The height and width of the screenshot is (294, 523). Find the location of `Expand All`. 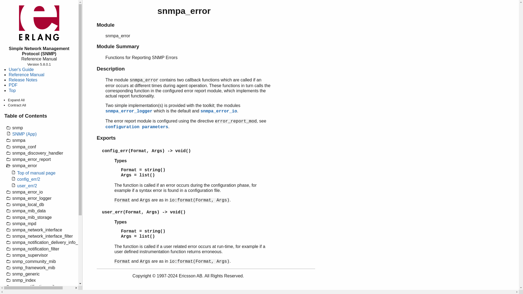

Expand All is located at coordinates (16, 100).